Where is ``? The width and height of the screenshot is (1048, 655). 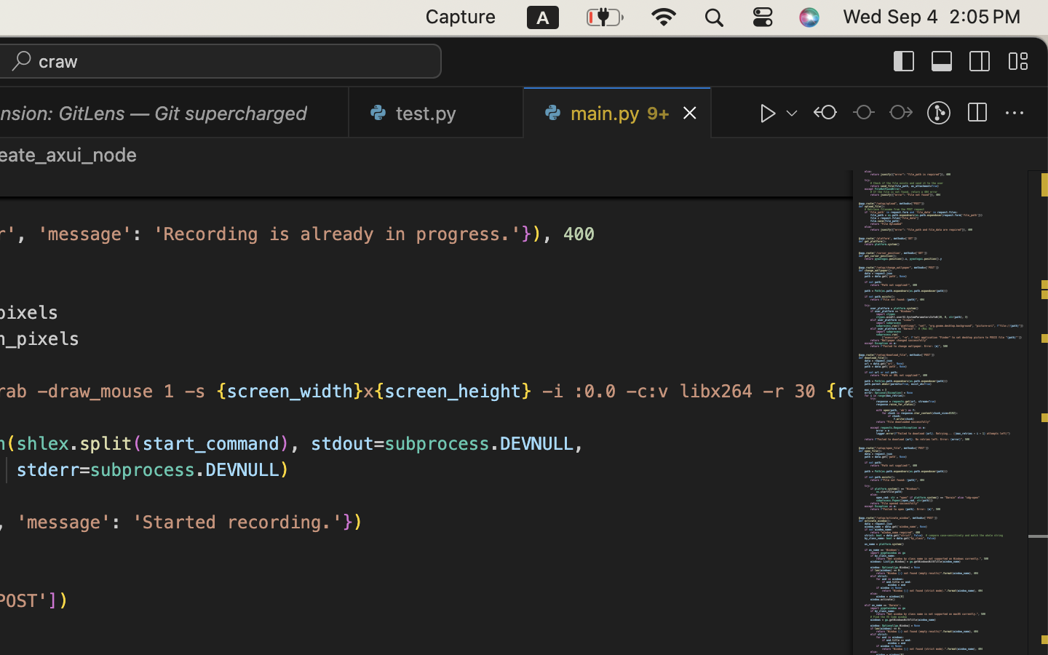  is located at coordinates (901, 114).